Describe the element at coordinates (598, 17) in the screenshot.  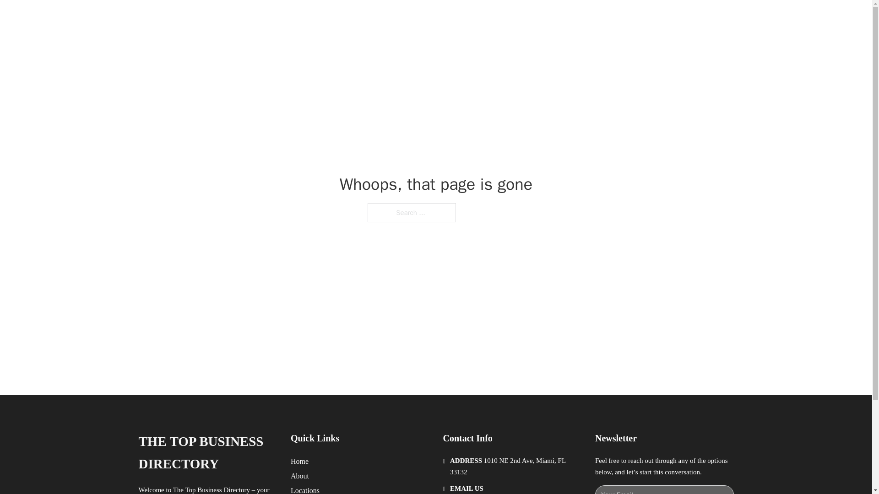
I see `LOCATIONS` at that location.